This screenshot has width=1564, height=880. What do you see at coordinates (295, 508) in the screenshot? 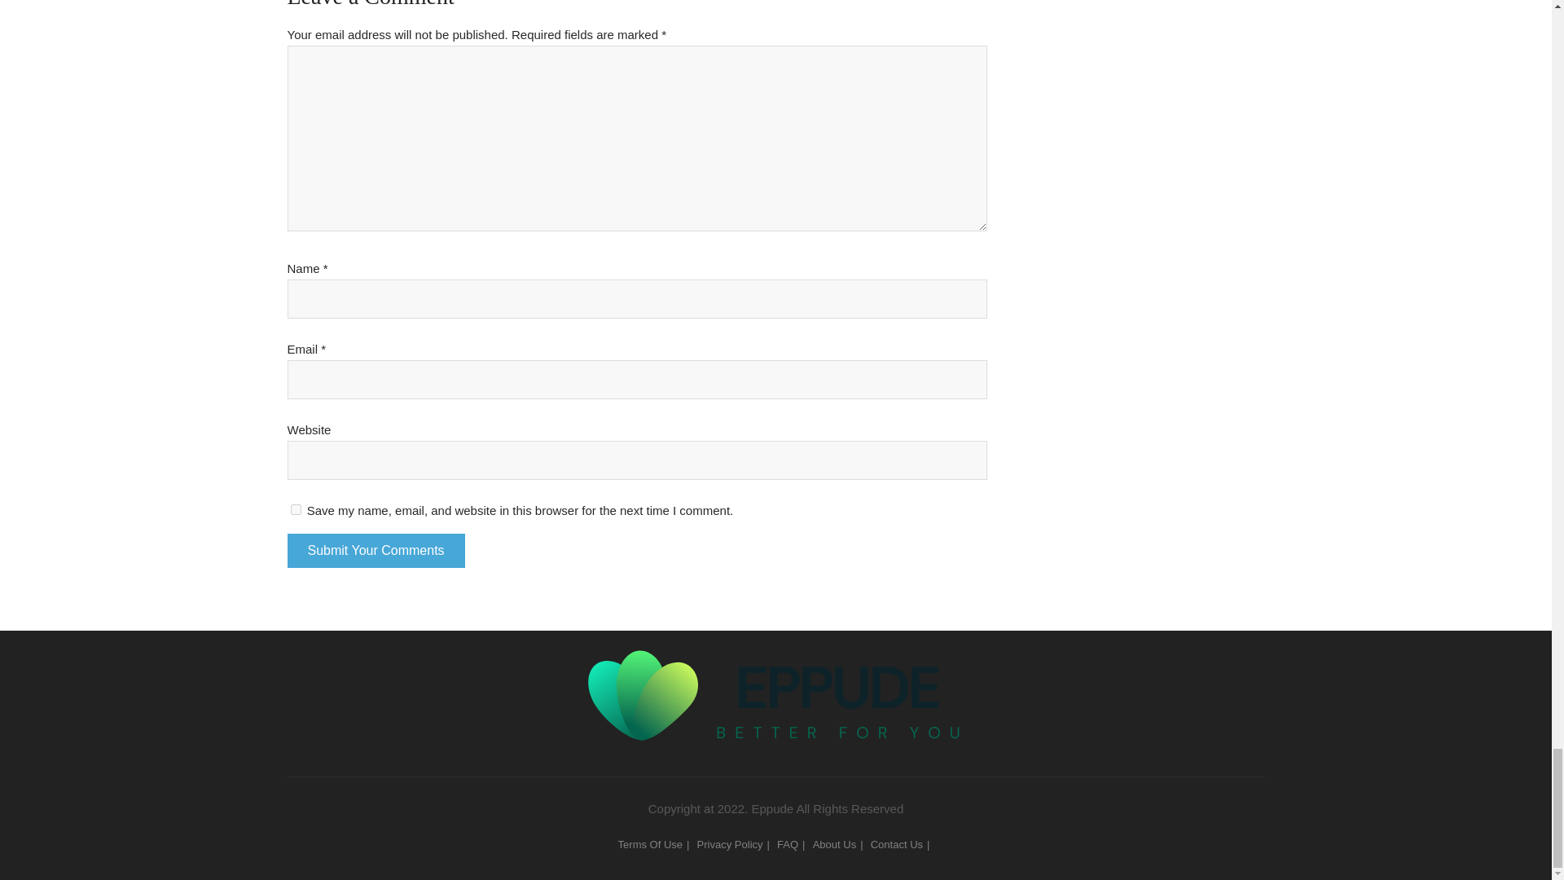
I see `yes` at bounding box center [295, 508].